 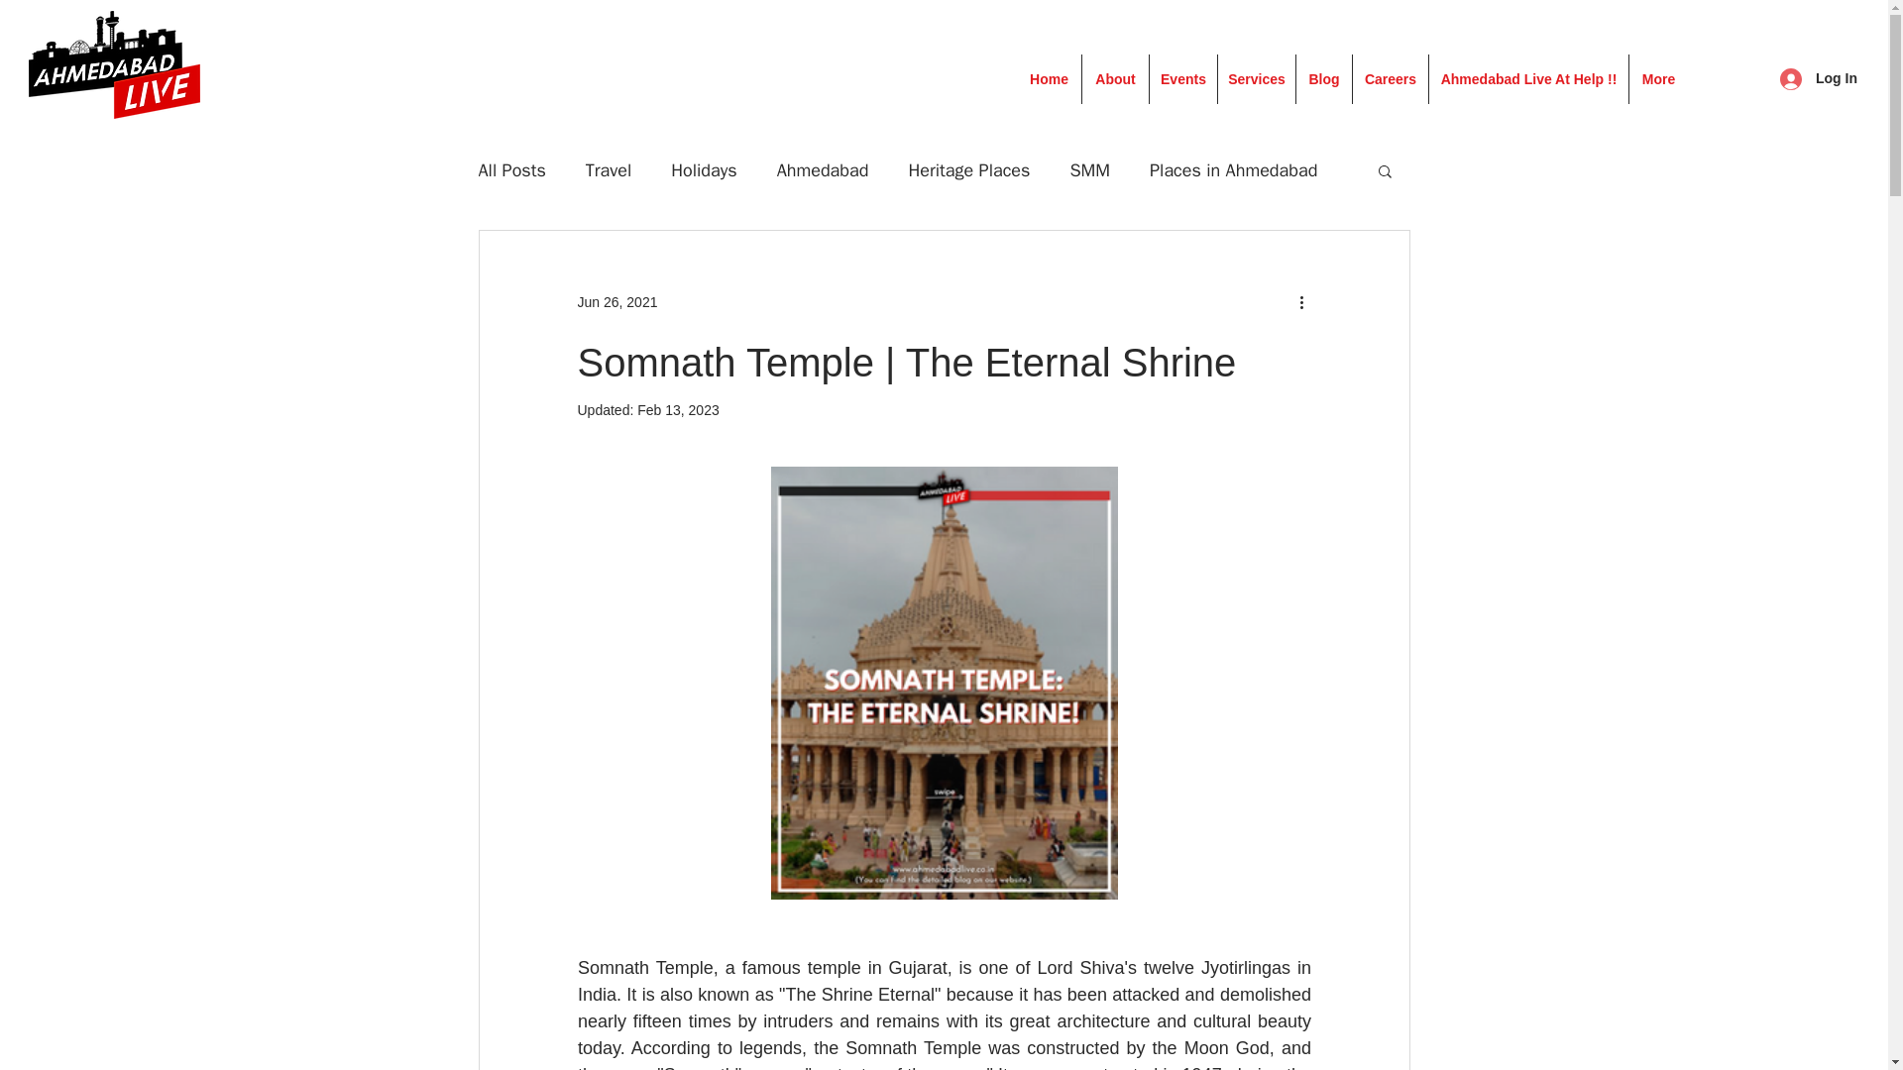 I want to click on Ahmedabad, so click(x=823, y=169).